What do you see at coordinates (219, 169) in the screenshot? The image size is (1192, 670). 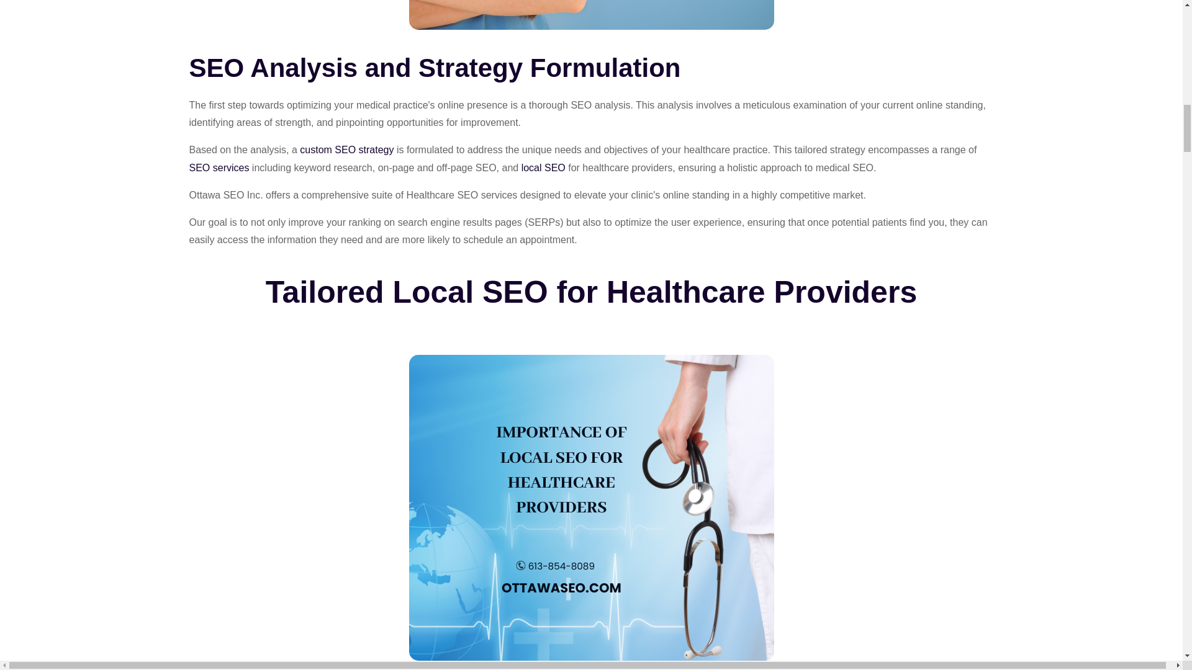 I see `SEO services` at bounding box center [219, 169].